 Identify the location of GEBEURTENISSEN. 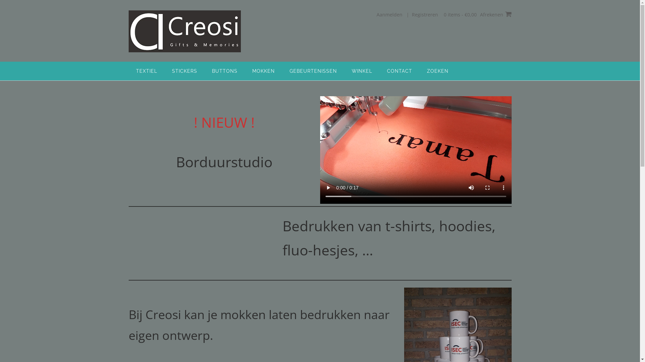
(313, 71).